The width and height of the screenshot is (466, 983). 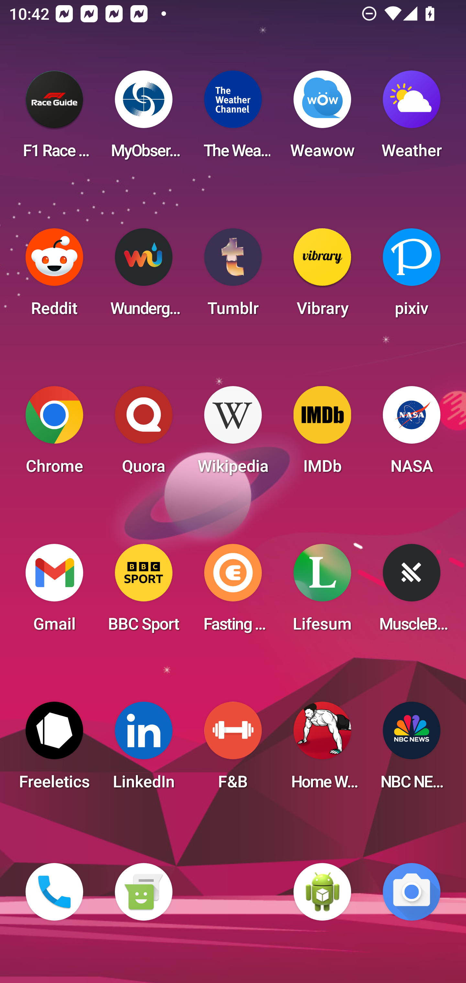 I want to click on Weawow, so click(x=322, y=118).